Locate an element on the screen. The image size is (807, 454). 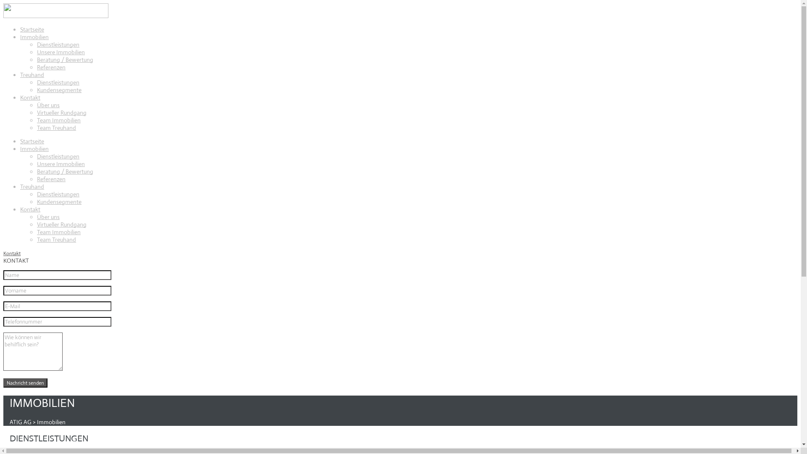
Virtueller Rundgang is located at coordinates (62, 224).